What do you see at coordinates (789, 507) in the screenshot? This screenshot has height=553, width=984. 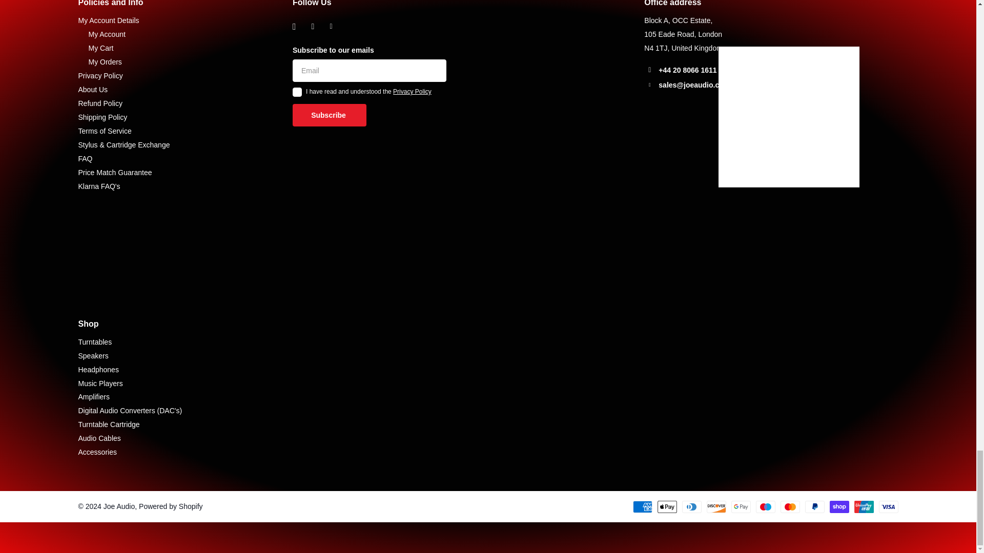 I see `Mastercard` at bounding box center [789, 507].